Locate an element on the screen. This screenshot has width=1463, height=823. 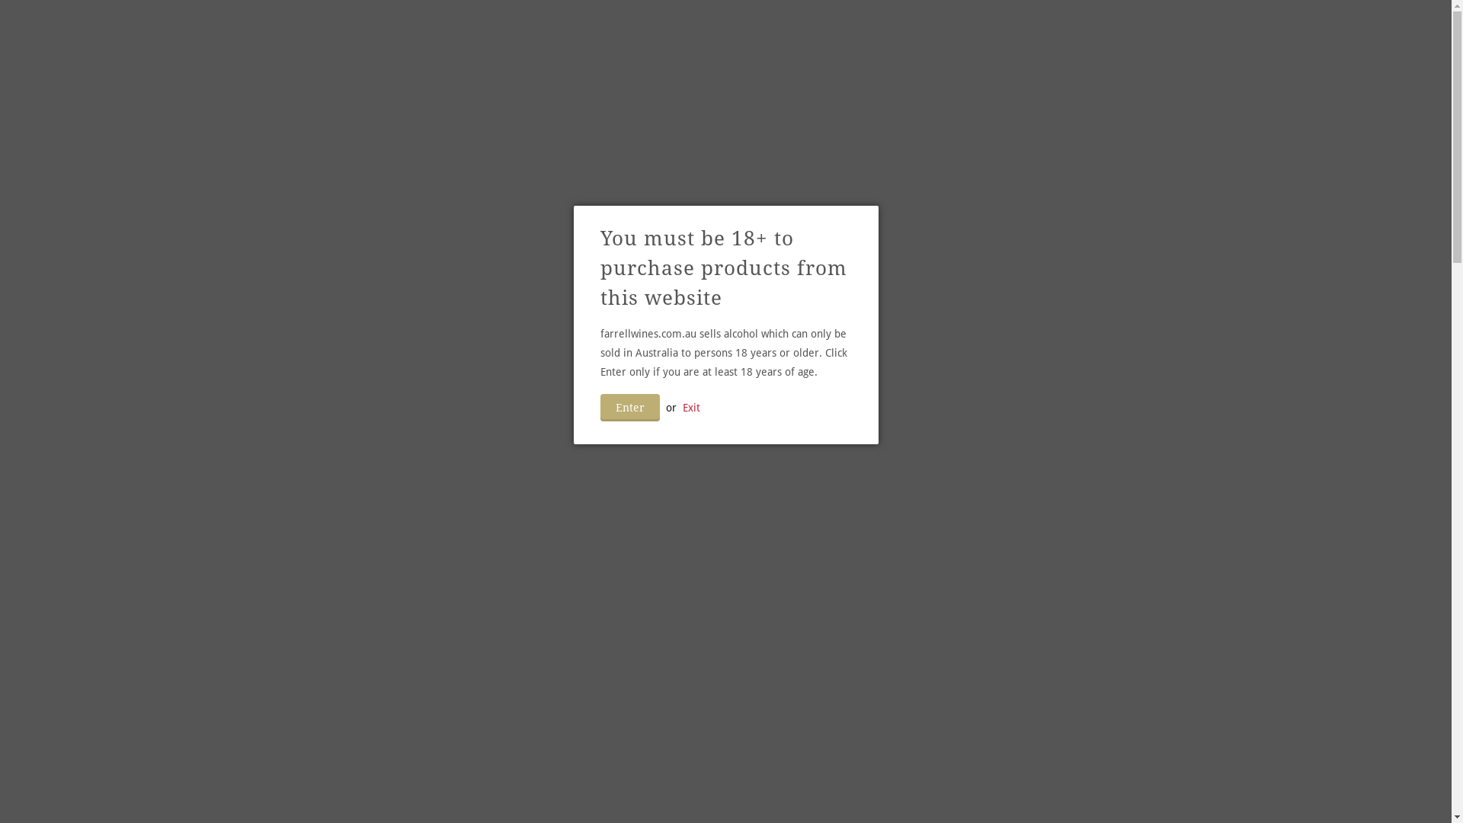
Farrell Wines Blog is located at coordinates (370, 70).